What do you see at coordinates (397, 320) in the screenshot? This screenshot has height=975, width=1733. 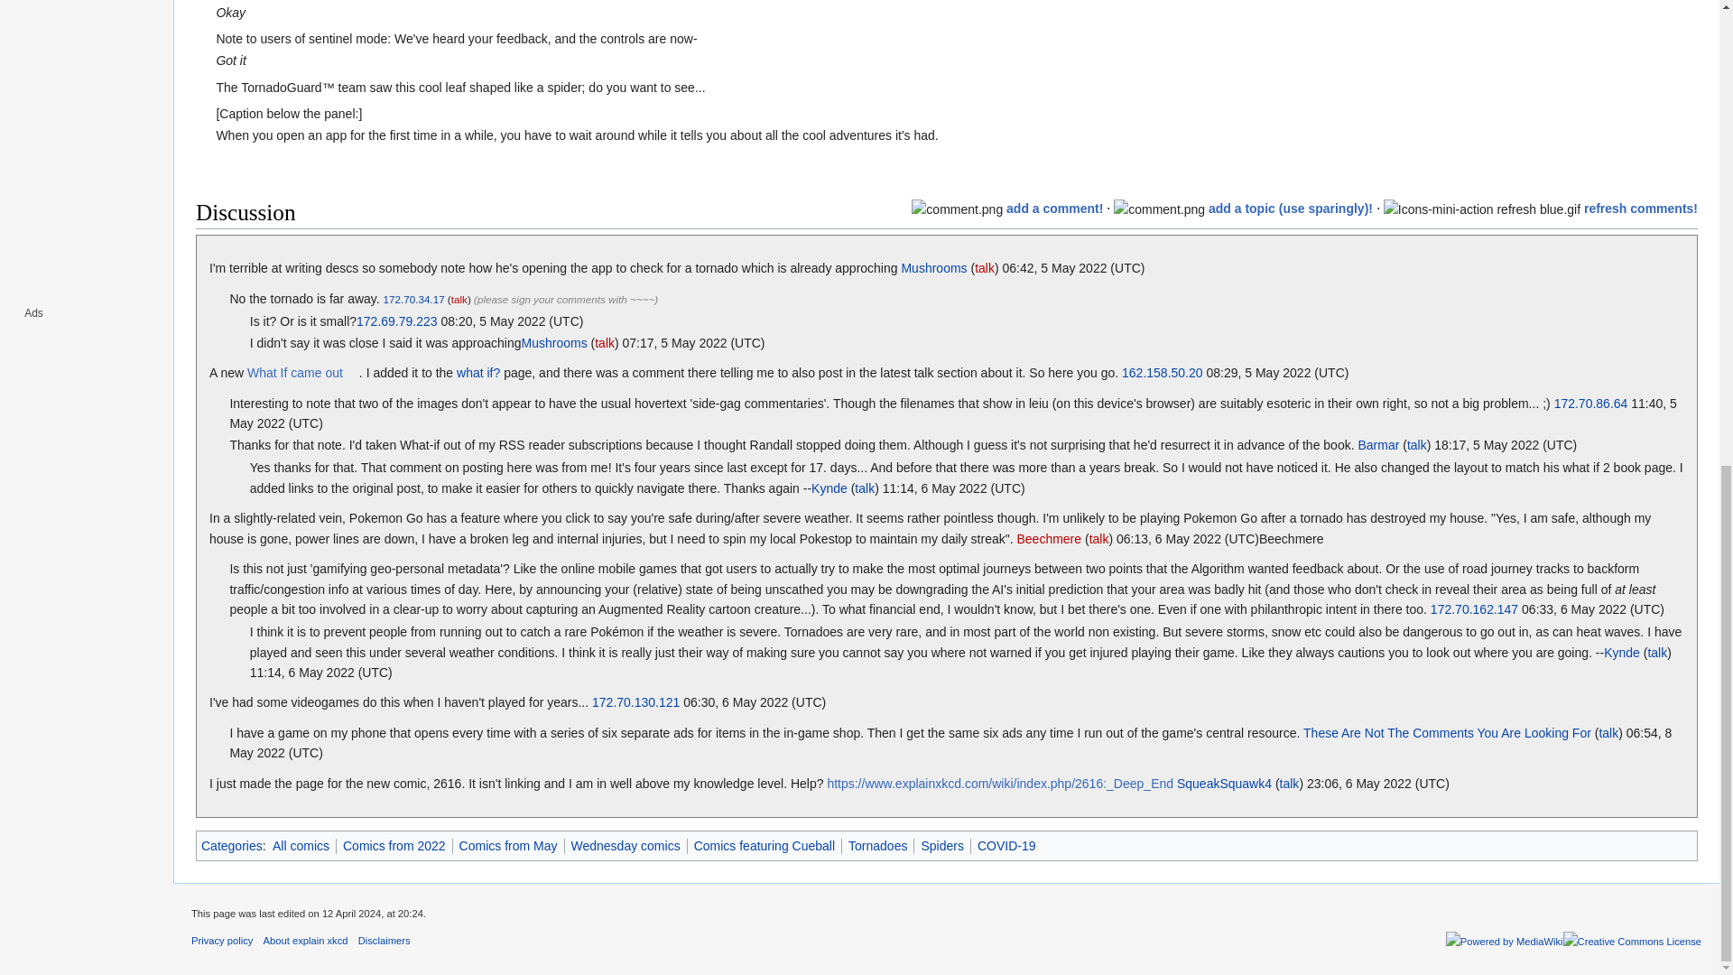 I see `172.69.79.223` at bounding box center [397, 320].